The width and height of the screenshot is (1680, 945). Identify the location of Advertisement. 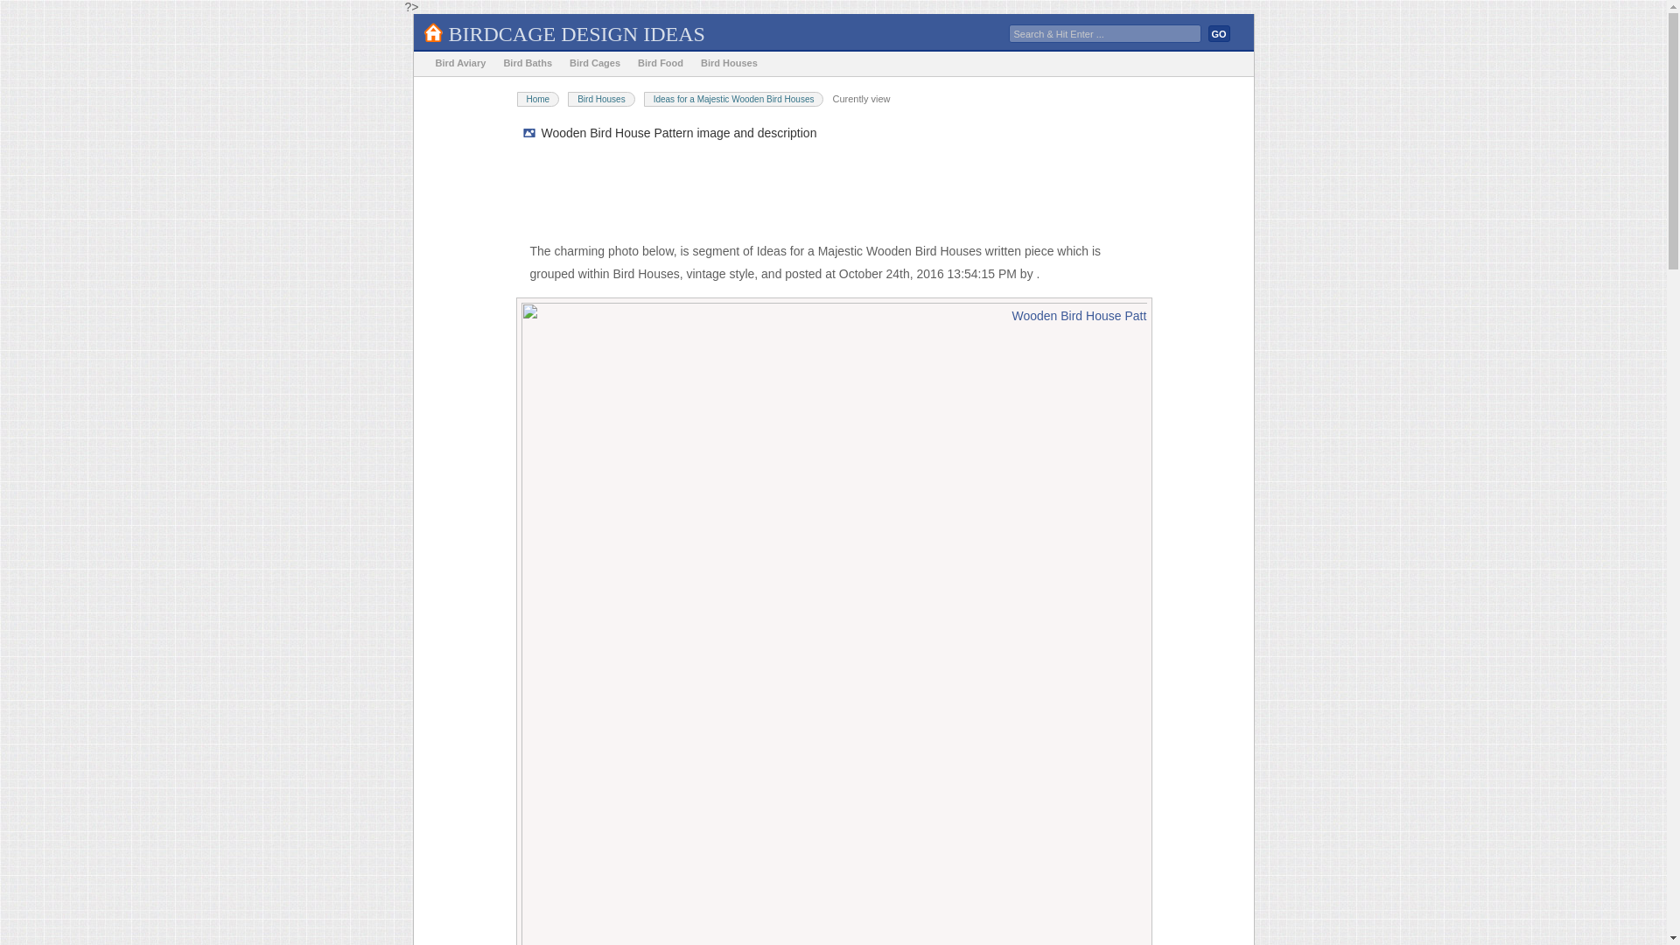
(834, 192).